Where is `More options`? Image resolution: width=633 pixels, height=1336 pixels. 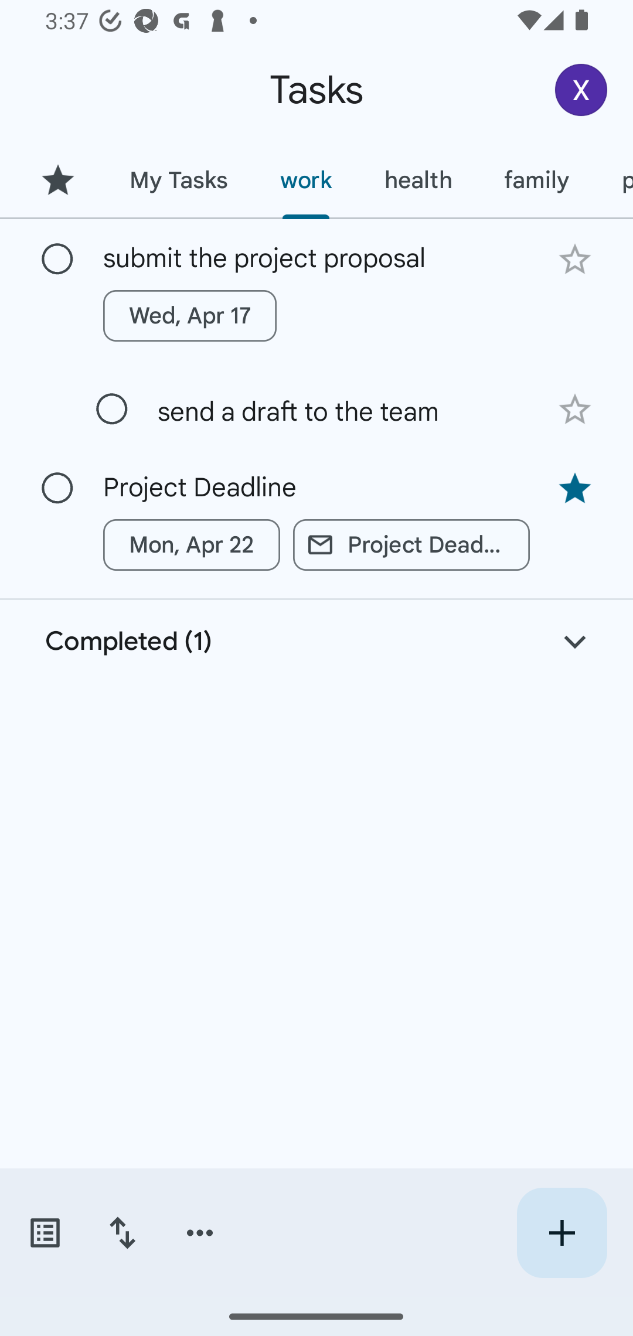 More options is located at coordinates (200, 1233).